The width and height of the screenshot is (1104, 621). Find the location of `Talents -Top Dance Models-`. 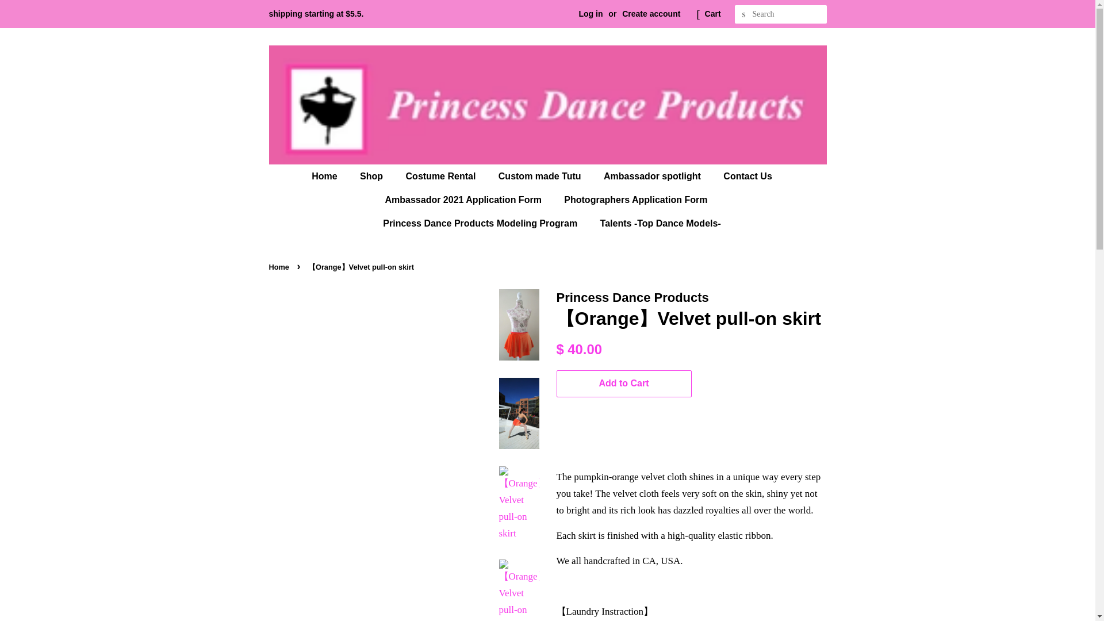

Talents -Top Dance Models- is located at coordinates (656, 223).